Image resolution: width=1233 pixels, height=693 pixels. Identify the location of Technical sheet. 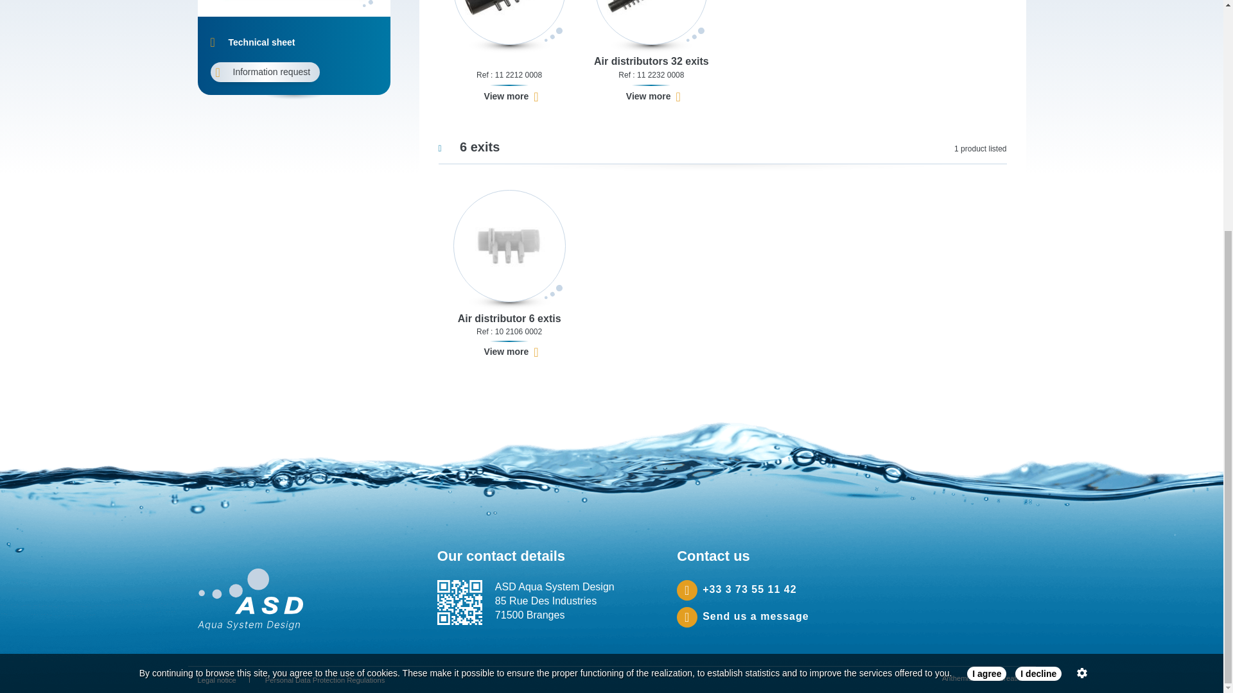
(253, 42).